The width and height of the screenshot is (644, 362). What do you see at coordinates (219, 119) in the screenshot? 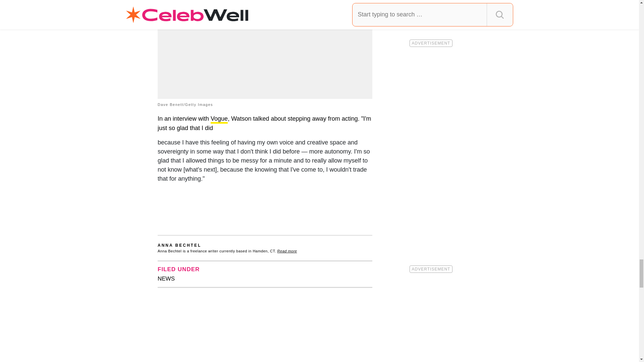
I see `Vogue` at bounding box center [219, 119].